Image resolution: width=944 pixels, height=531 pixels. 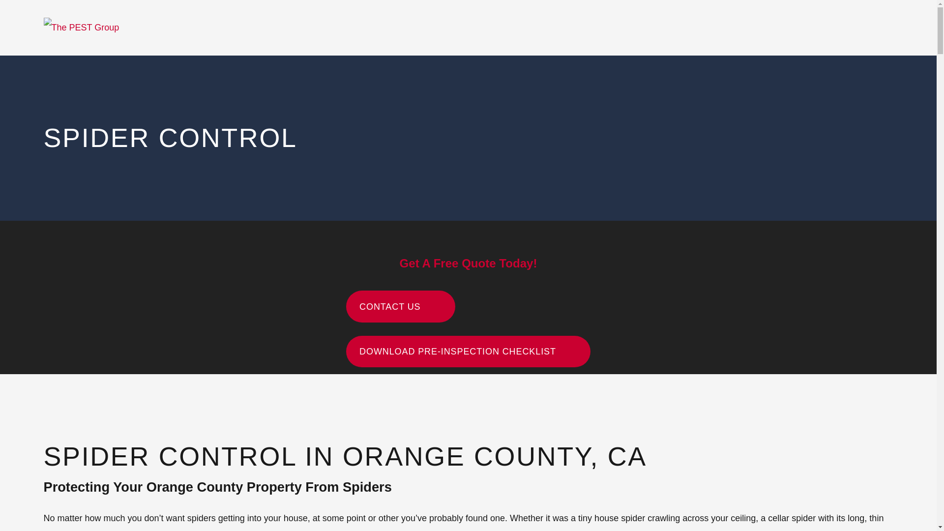 I want to click on Home, so click(x=81, y=28).